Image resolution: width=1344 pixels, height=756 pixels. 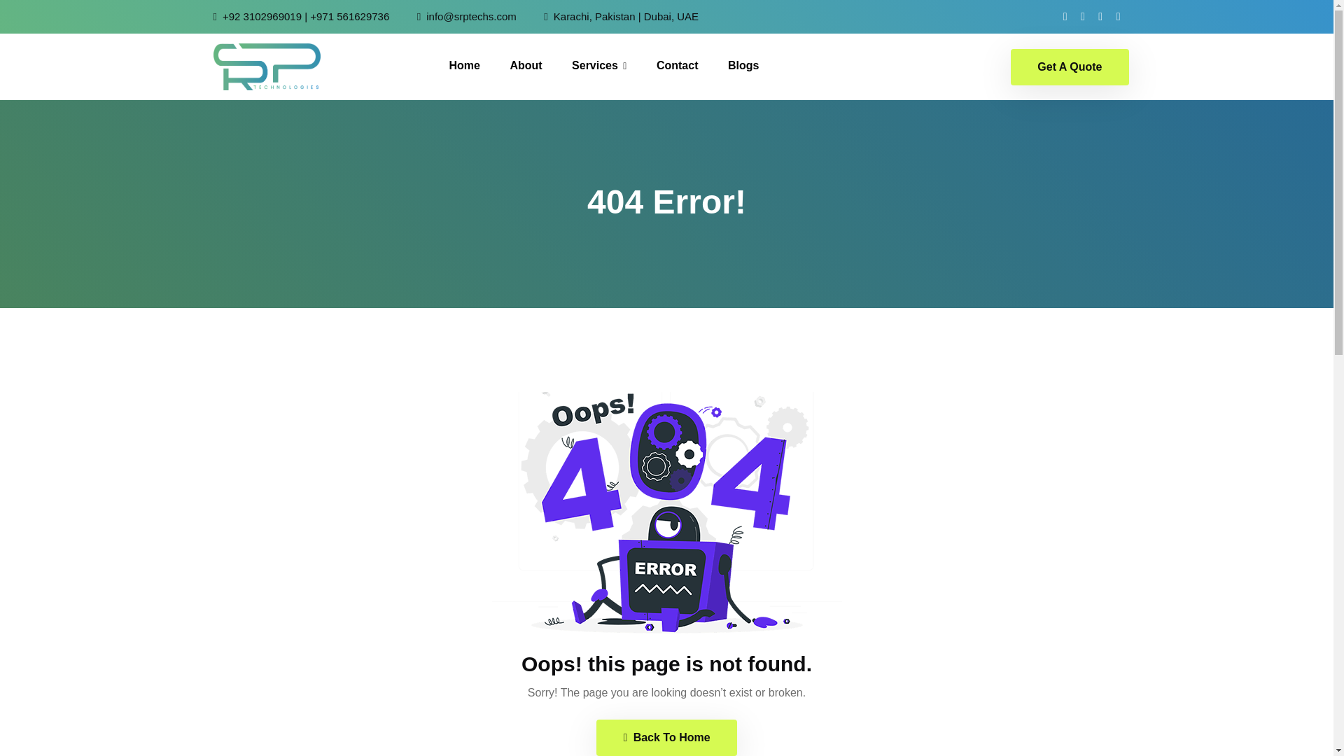 What do you see at coordinates (1070, 67) in the screenshot?
I see `Get A Quote` at bounding box center [1070, 67].